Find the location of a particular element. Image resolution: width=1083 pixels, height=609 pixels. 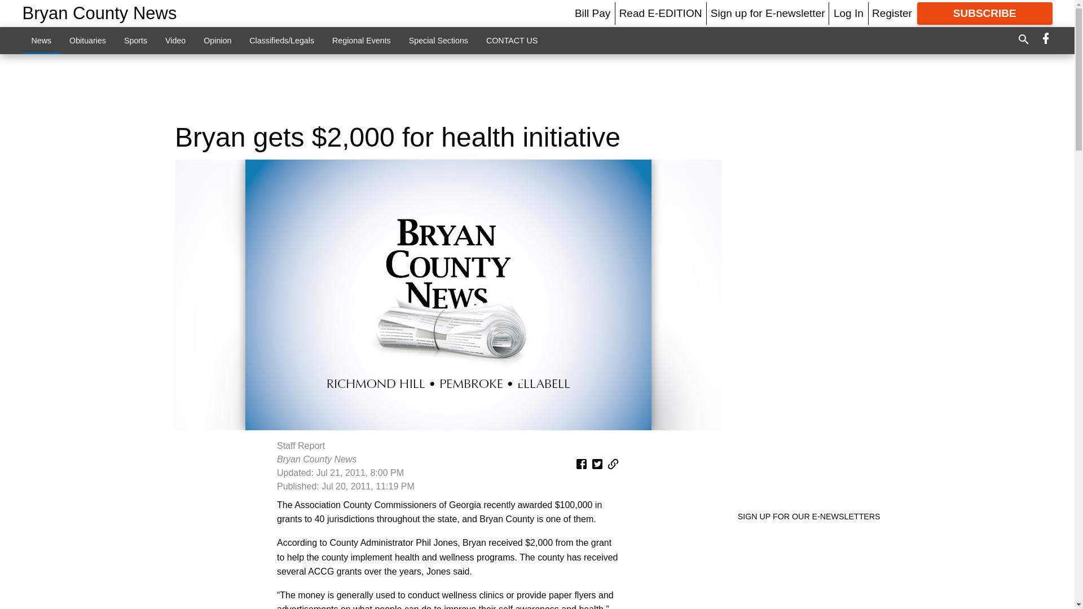

Sign up for E-newsletter is located at coordinates (768, 13).